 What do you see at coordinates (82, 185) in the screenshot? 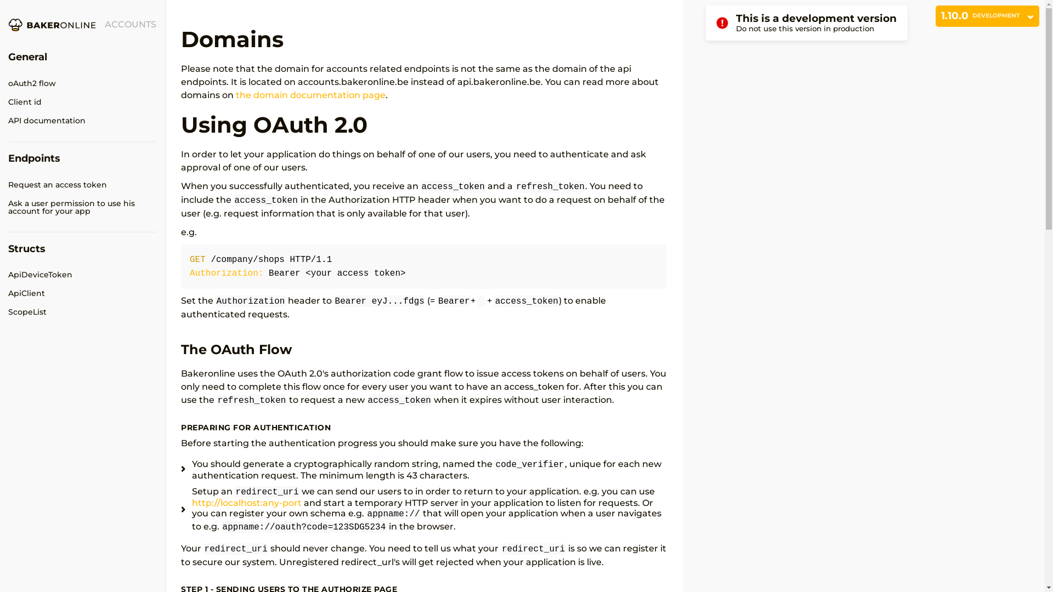
I see `Request an access token` at bounding box center [82, 185].